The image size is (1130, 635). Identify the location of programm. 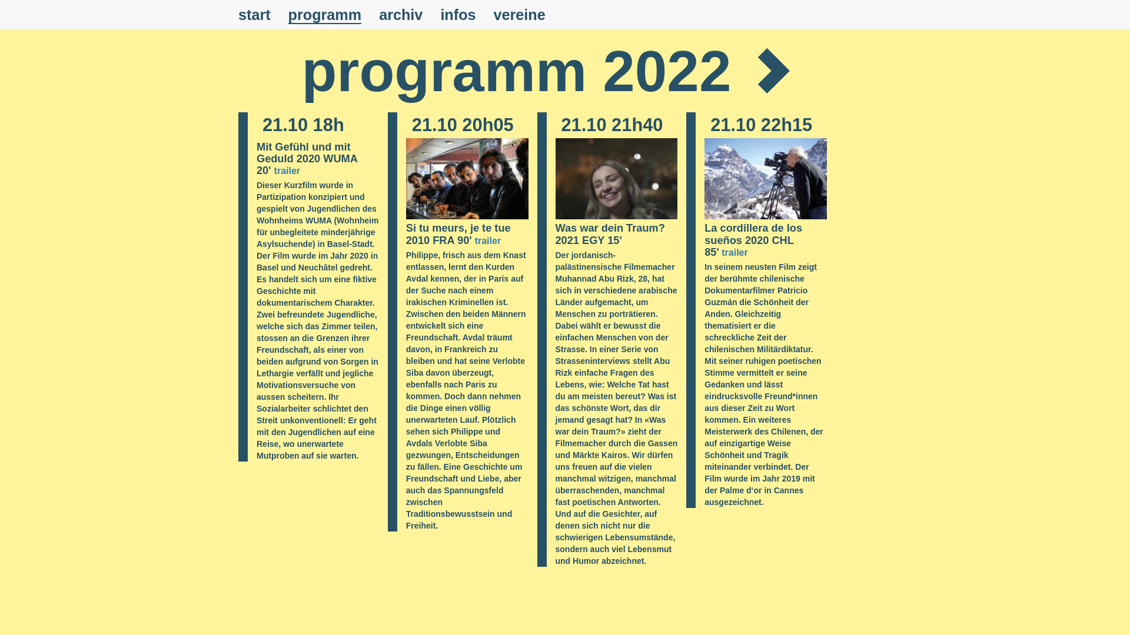
(325, 15).